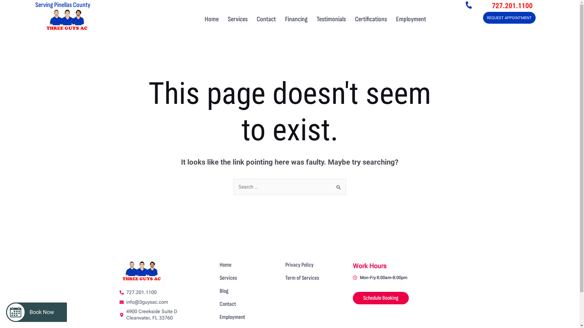  I want to click on 727.201.1100, so click(512, 6).